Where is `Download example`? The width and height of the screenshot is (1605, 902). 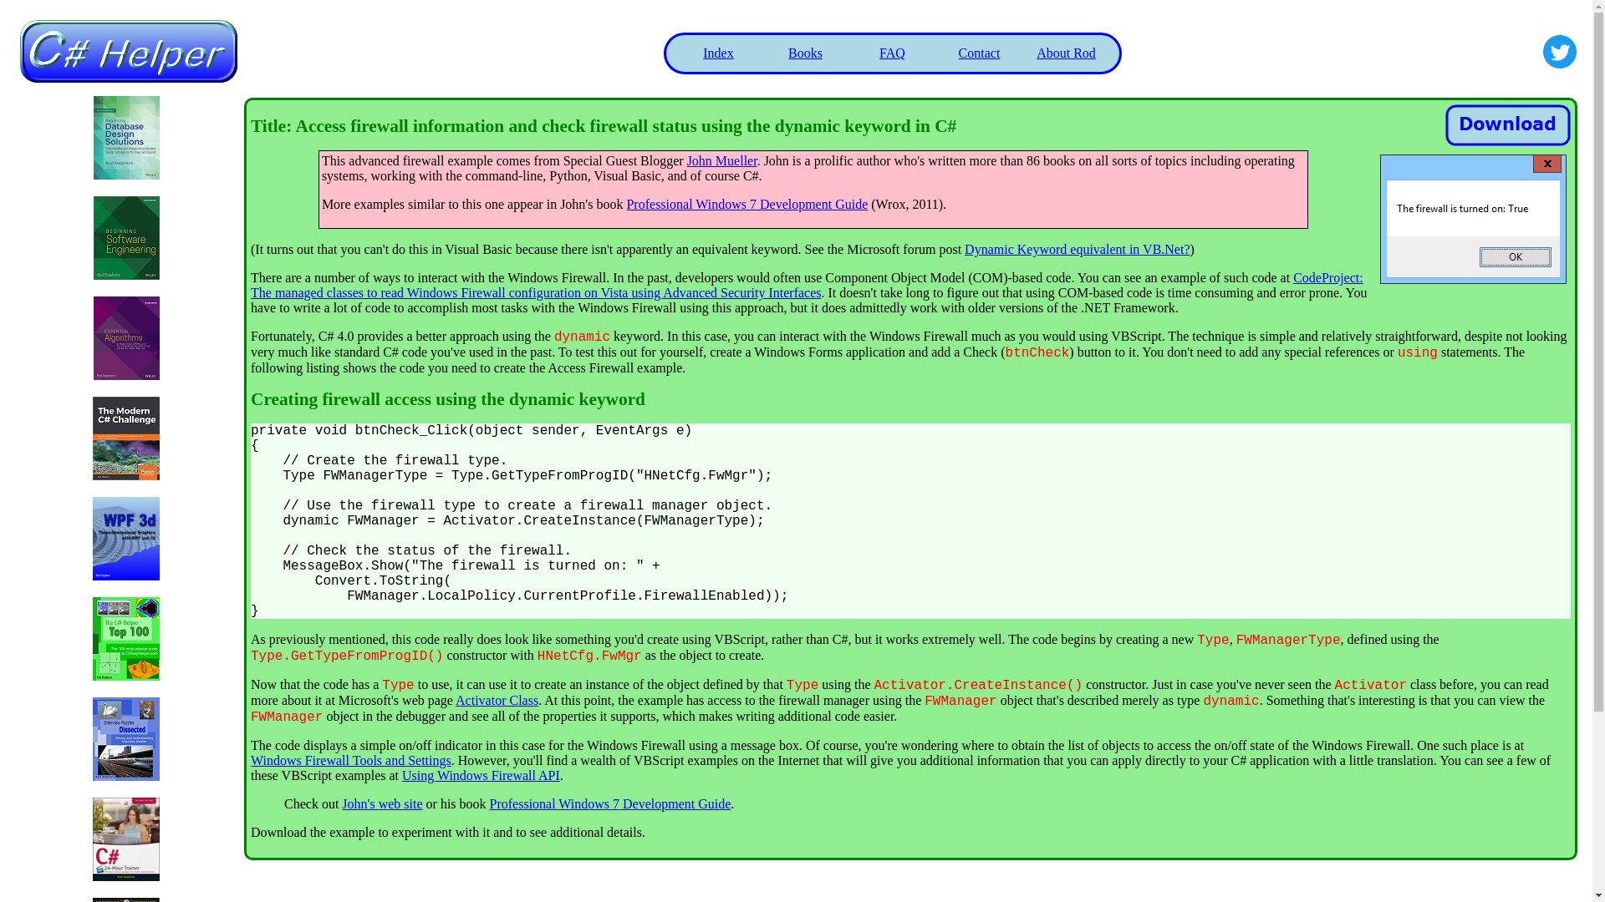 Download example is located at coordinates (1508, 125).